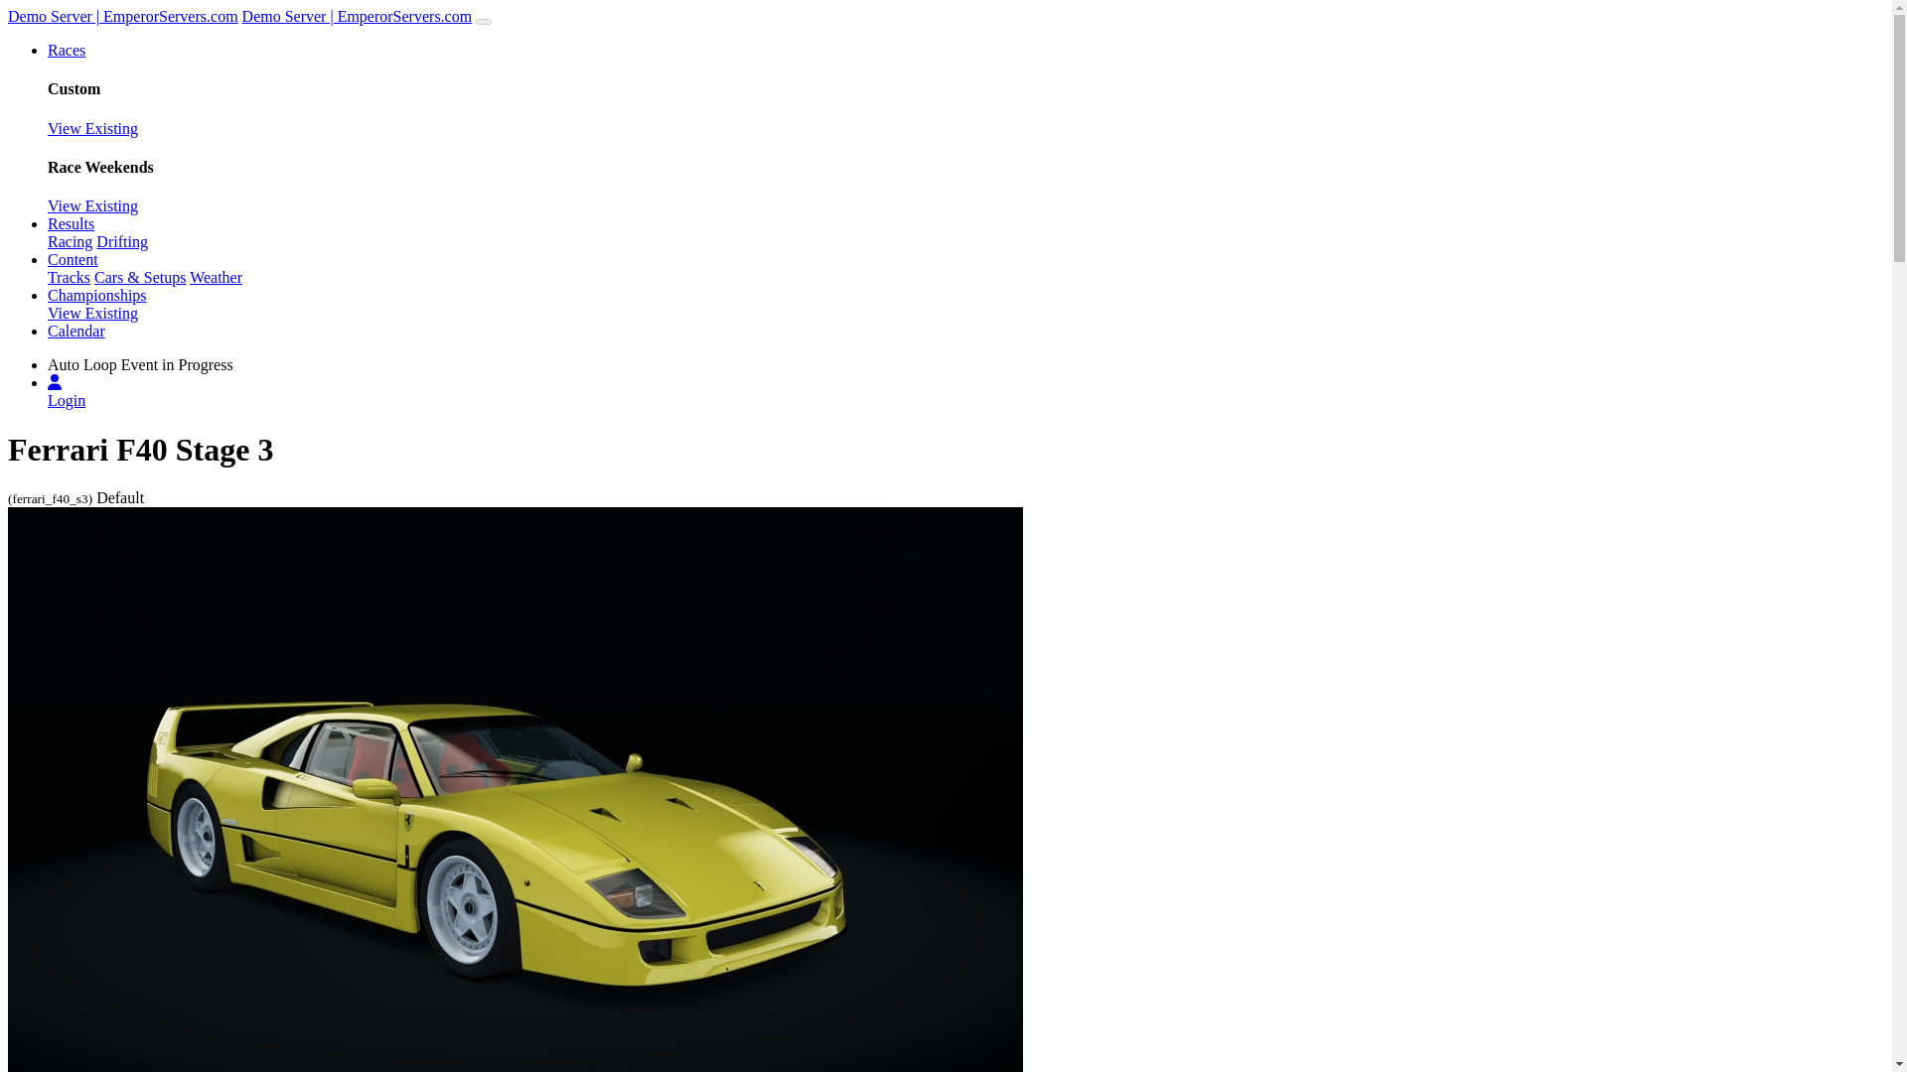 This screenshot has height=1072, width=1907. I want to click on View Existing, so click(92, 128).